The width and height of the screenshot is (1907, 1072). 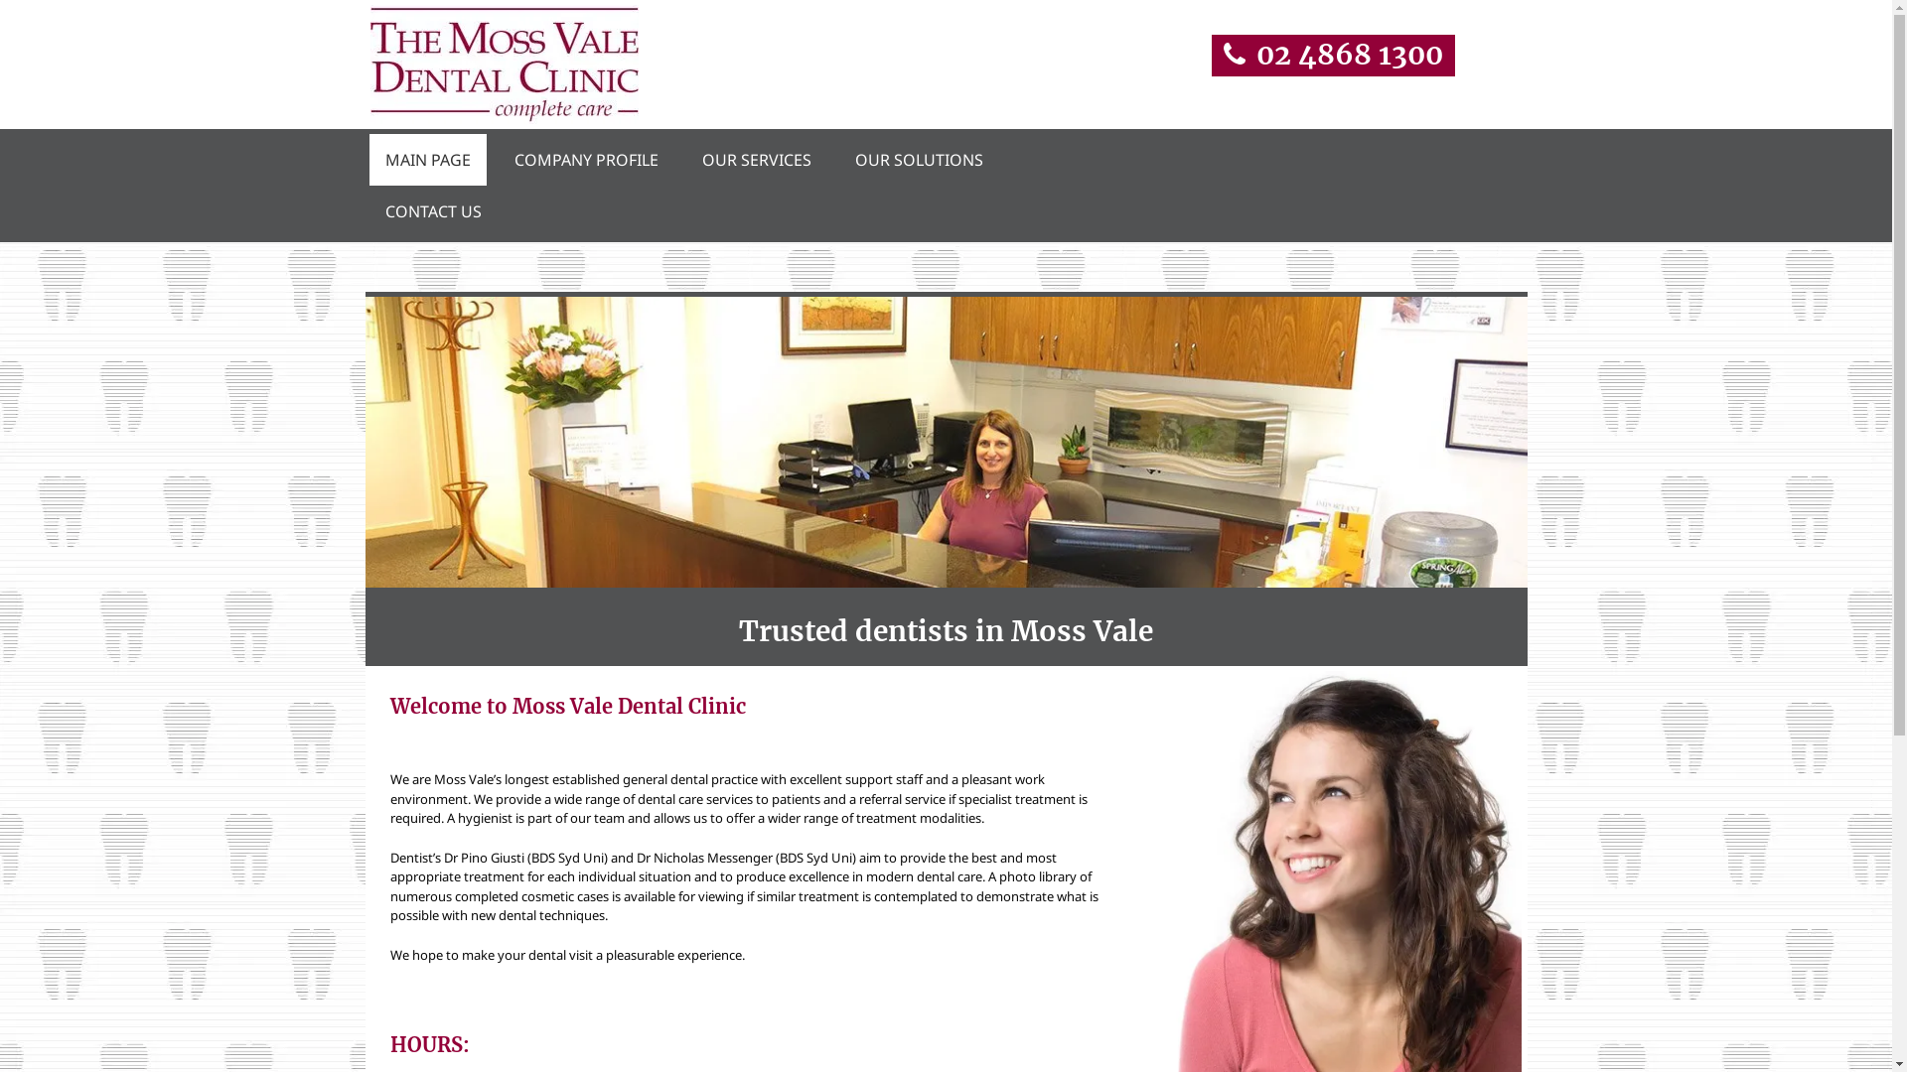 What do you see at coordinates (586, 160) in the screenshot?
I see `COMPANY PROFILE` at bounding box center [586, 160].